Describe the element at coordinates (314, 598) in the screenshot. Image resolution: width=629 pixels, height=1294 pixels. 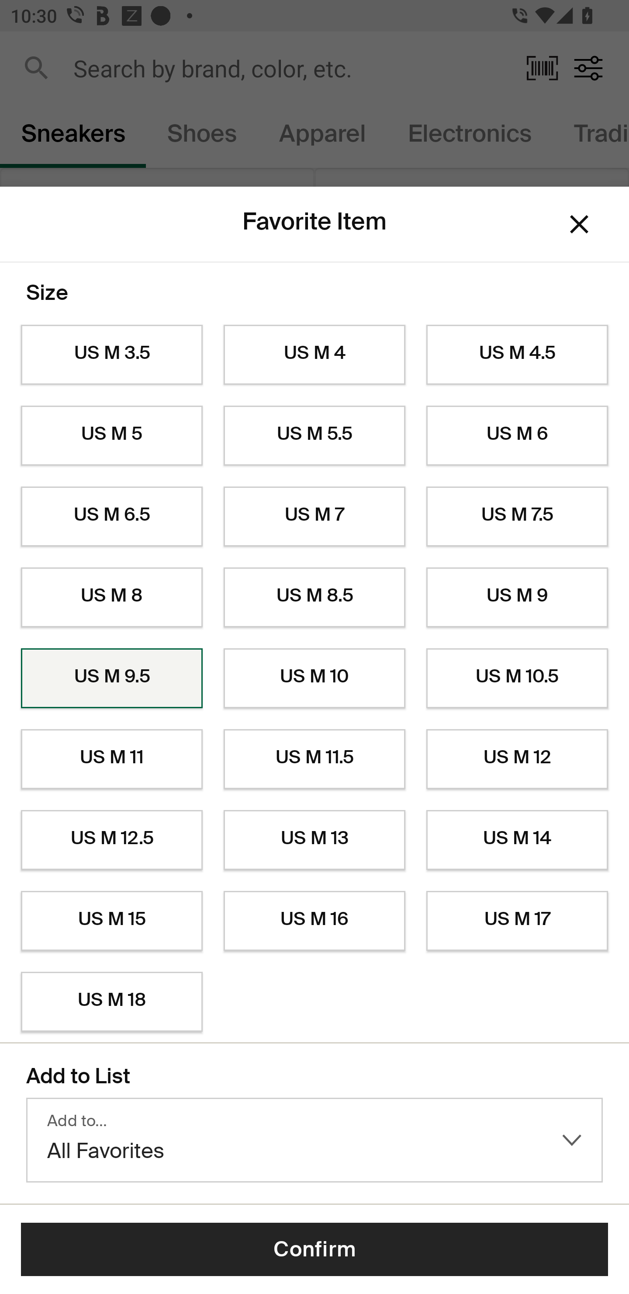
I see `US M 8.5` at that location.